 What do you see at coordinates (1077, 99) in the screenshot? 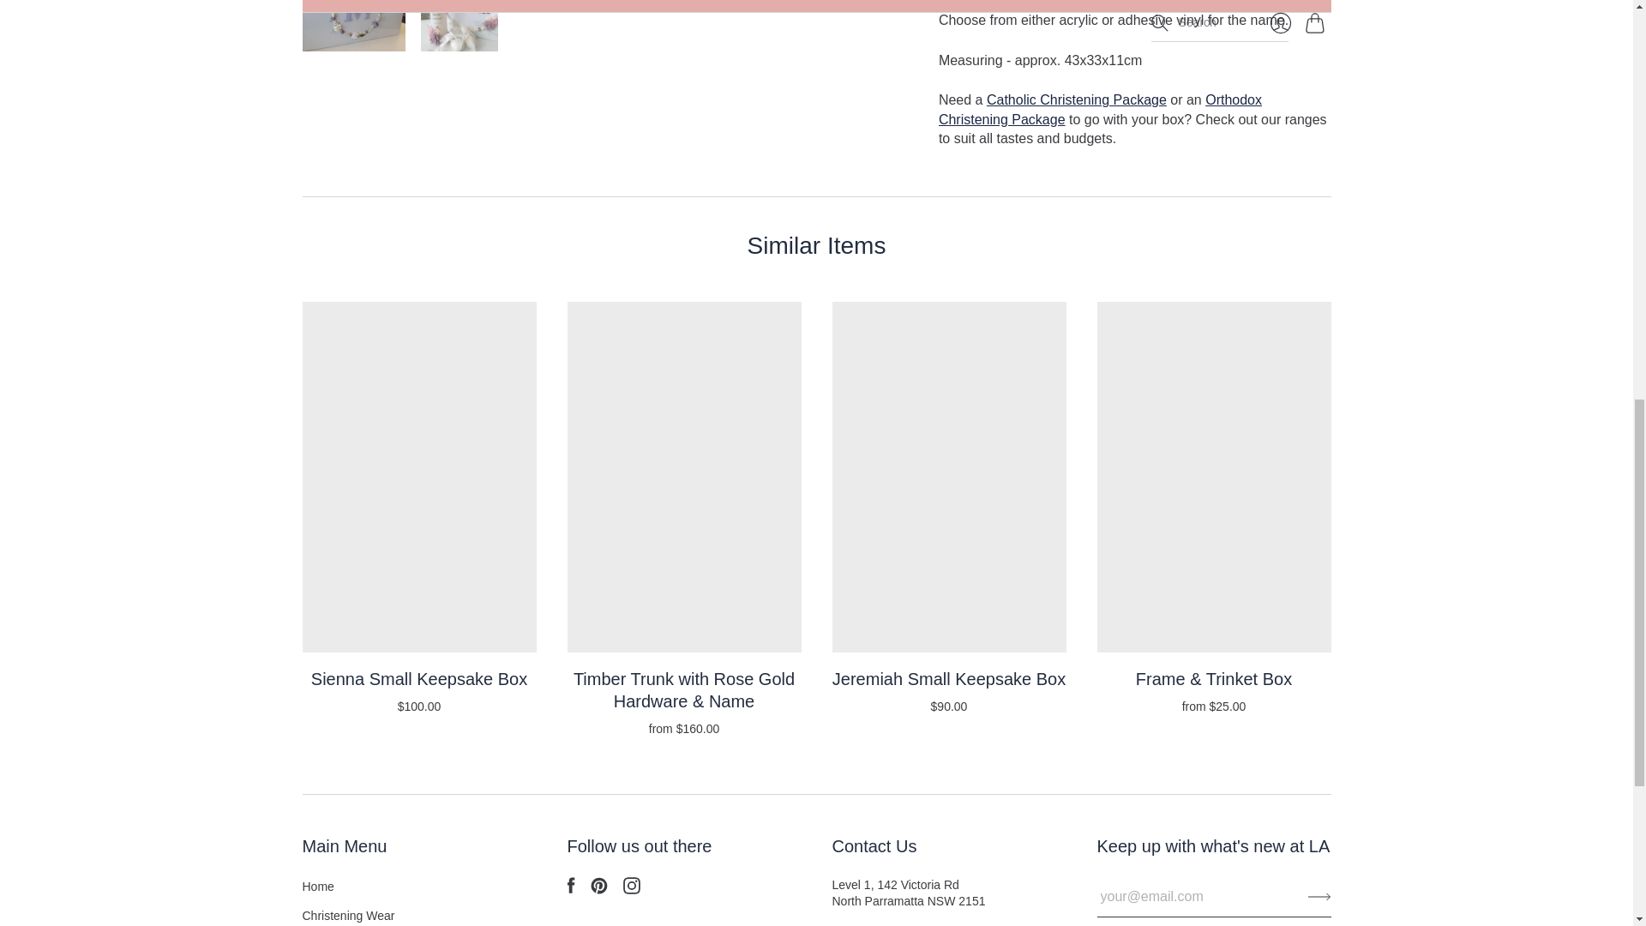
I see `Catholic Christening Packages` at bounding box center [1077, 99].